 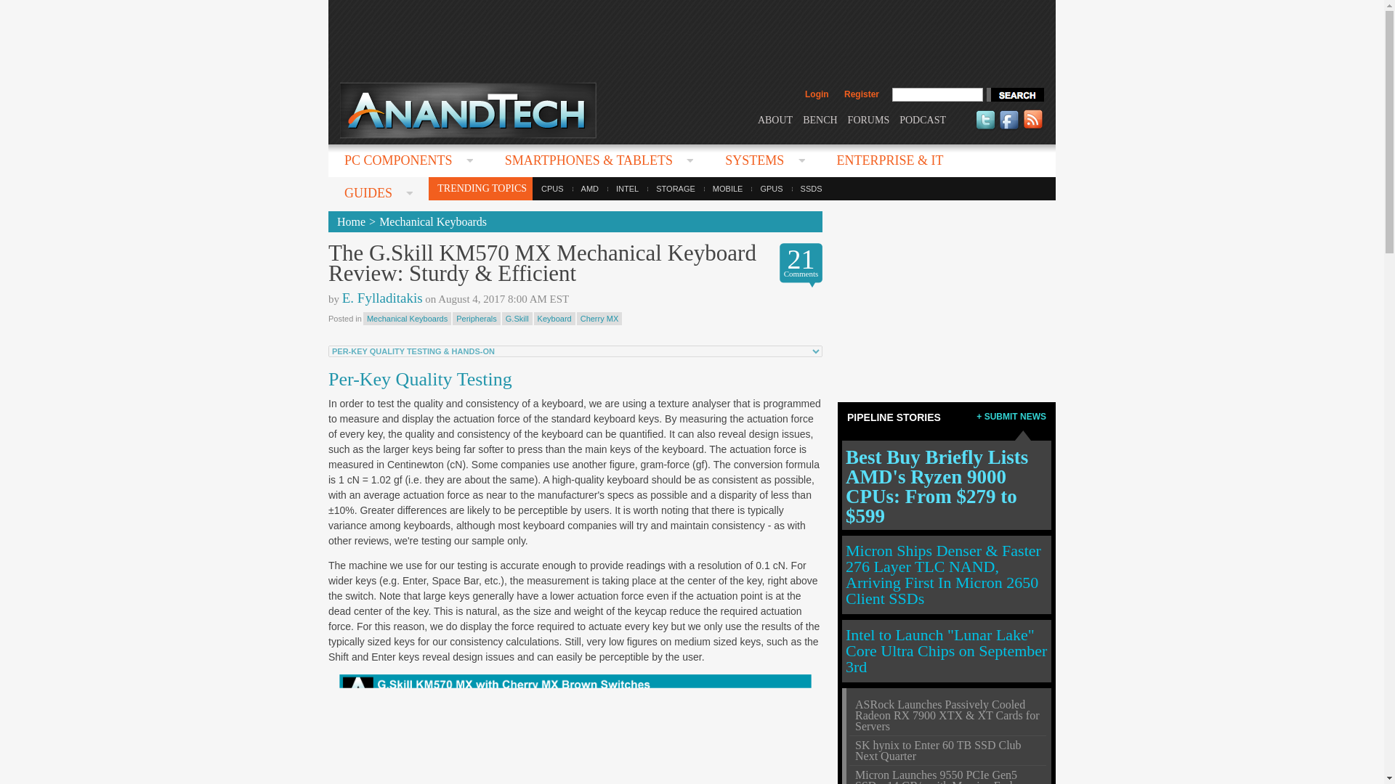 What do you see at coordinates (1014, 94) in the screenshot?
I see `search` at bounding box center [1014, 94].